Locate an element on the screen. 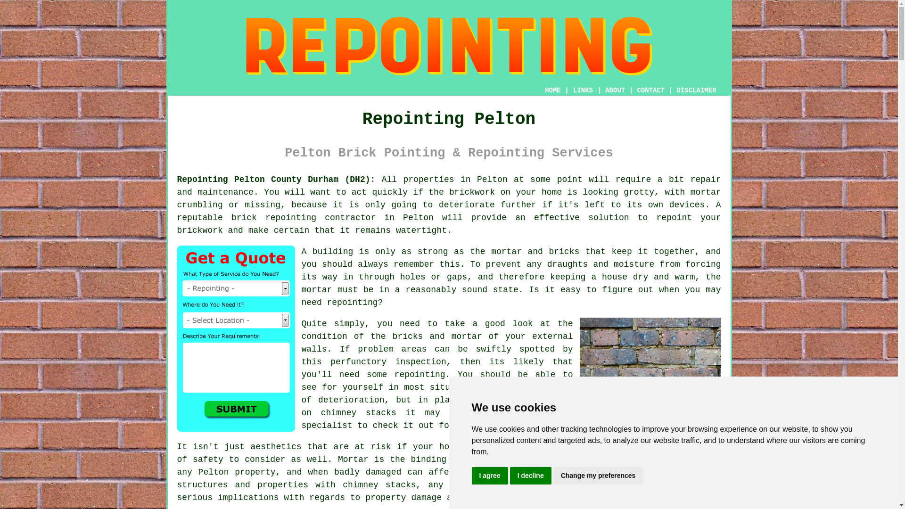  I agree is located at coordinates (489, 476).